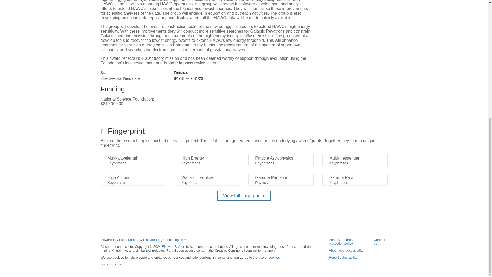  Describe the element at coordinates (244, 196) in the screenshot. I see `View full fingerprint` at that location.